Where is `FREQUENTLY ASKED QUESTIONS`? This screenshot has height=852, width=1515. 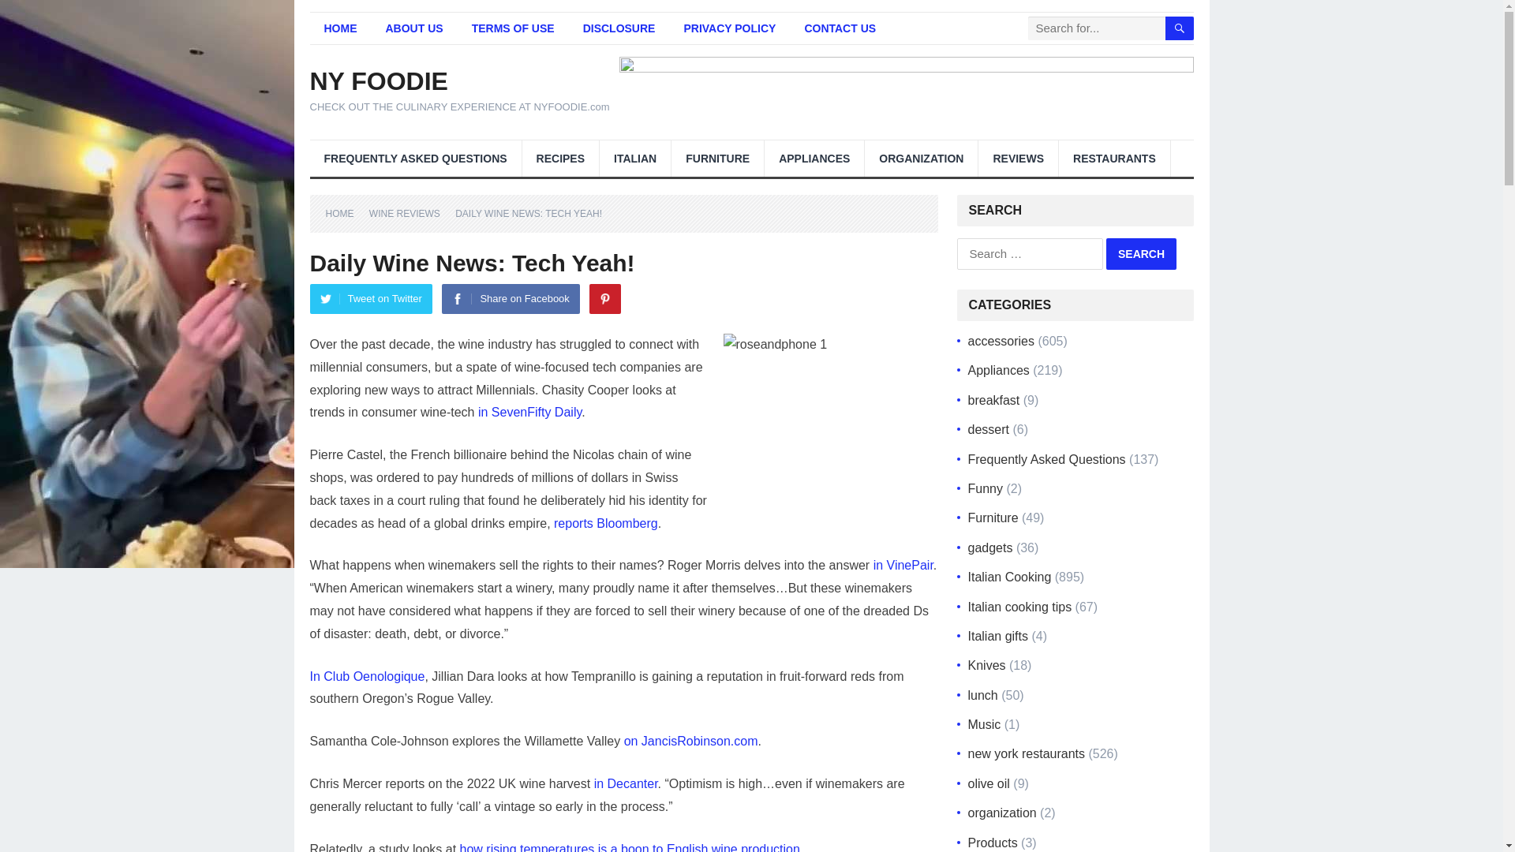
FREQUENTLY ASKED QUESTIONS is located at coordinates (415, 158).